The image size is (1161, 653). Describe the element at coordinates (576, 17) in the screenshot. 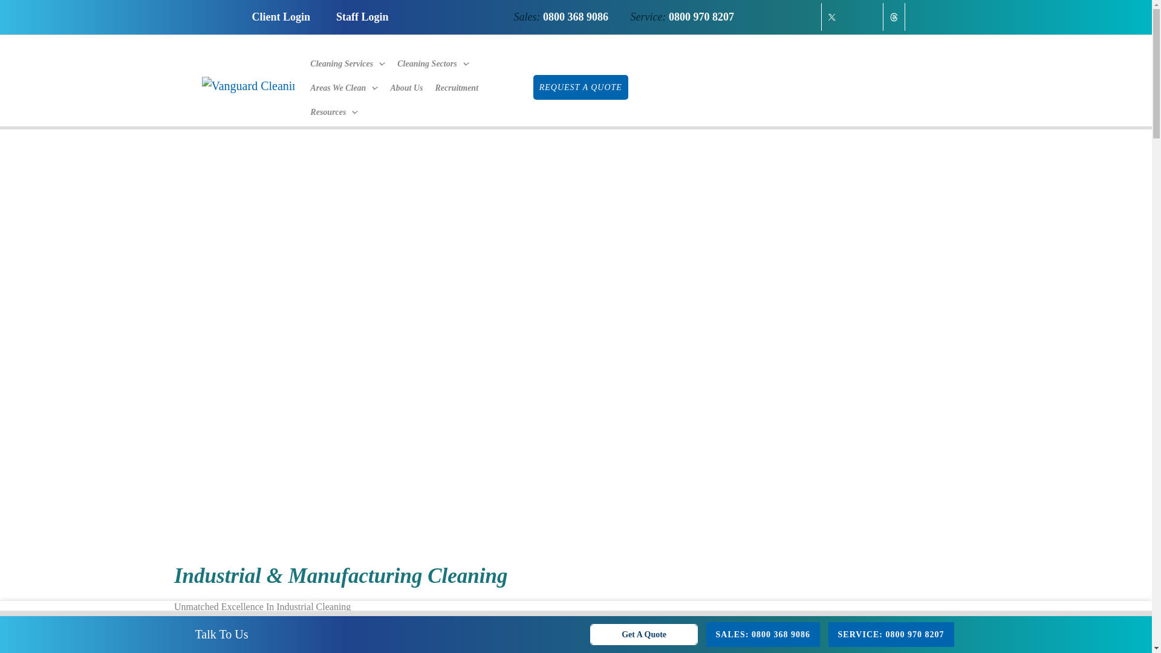

I see `0800 368 9086` at that location.